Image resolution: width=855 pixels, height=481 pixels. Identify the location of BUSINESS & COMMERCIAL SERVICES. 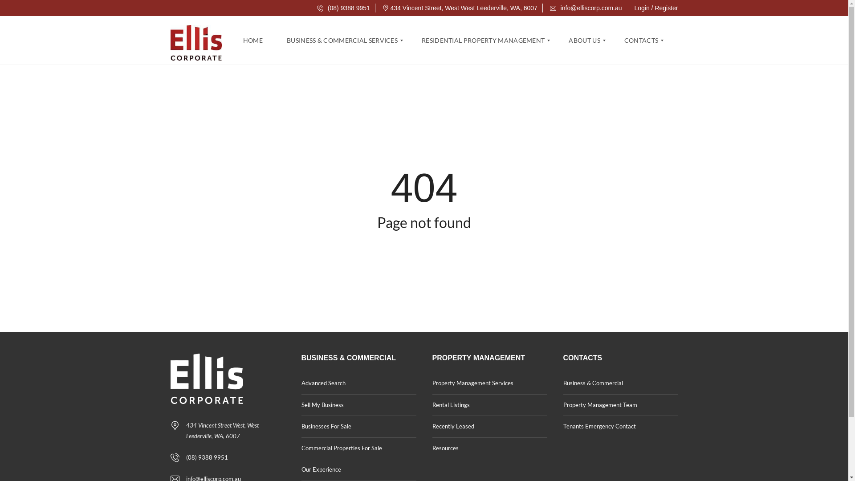
(342, 41).